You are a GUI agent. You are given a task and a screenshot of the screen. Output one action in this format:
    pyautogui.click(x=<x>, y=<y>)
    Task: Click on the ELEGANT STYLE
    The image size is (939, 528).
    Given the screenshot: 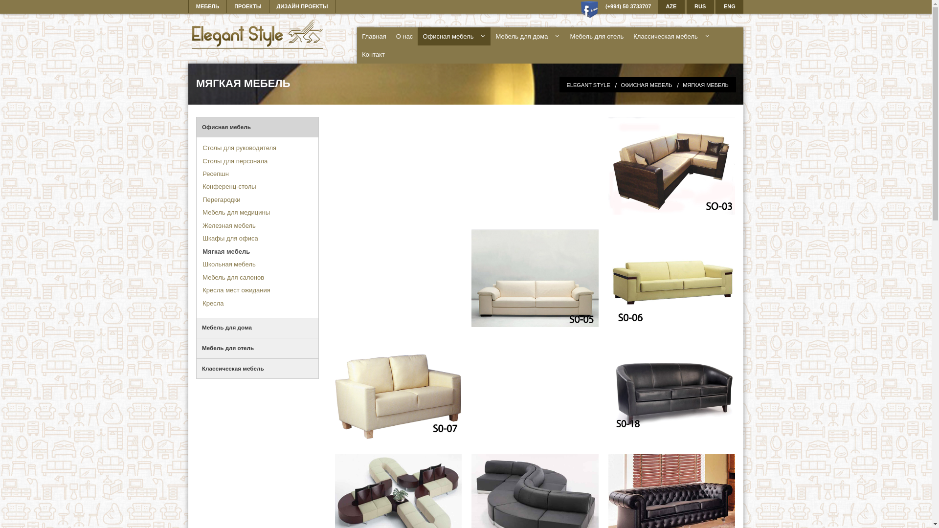 What is the action you would take?
    pyautogui.click(x=588, y=85)
    